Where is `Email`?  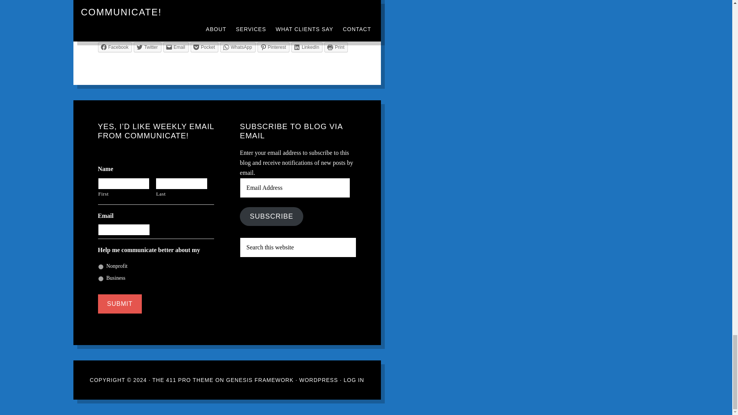 Email is located at coordinates (176, 47).